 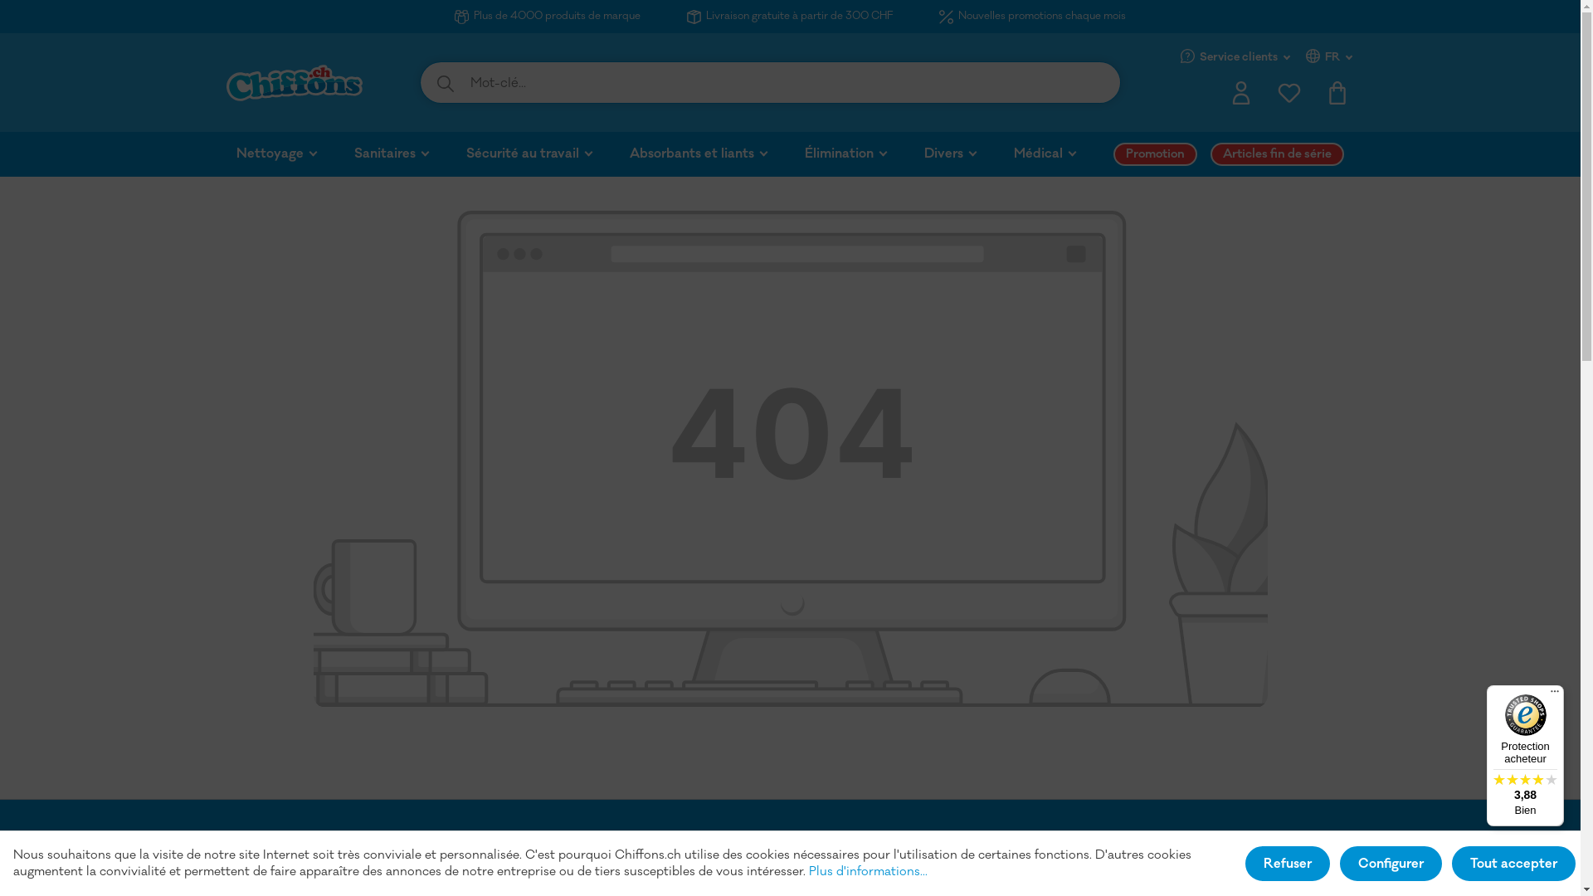 I want to click on Panier, so click(x=1337, y=98).